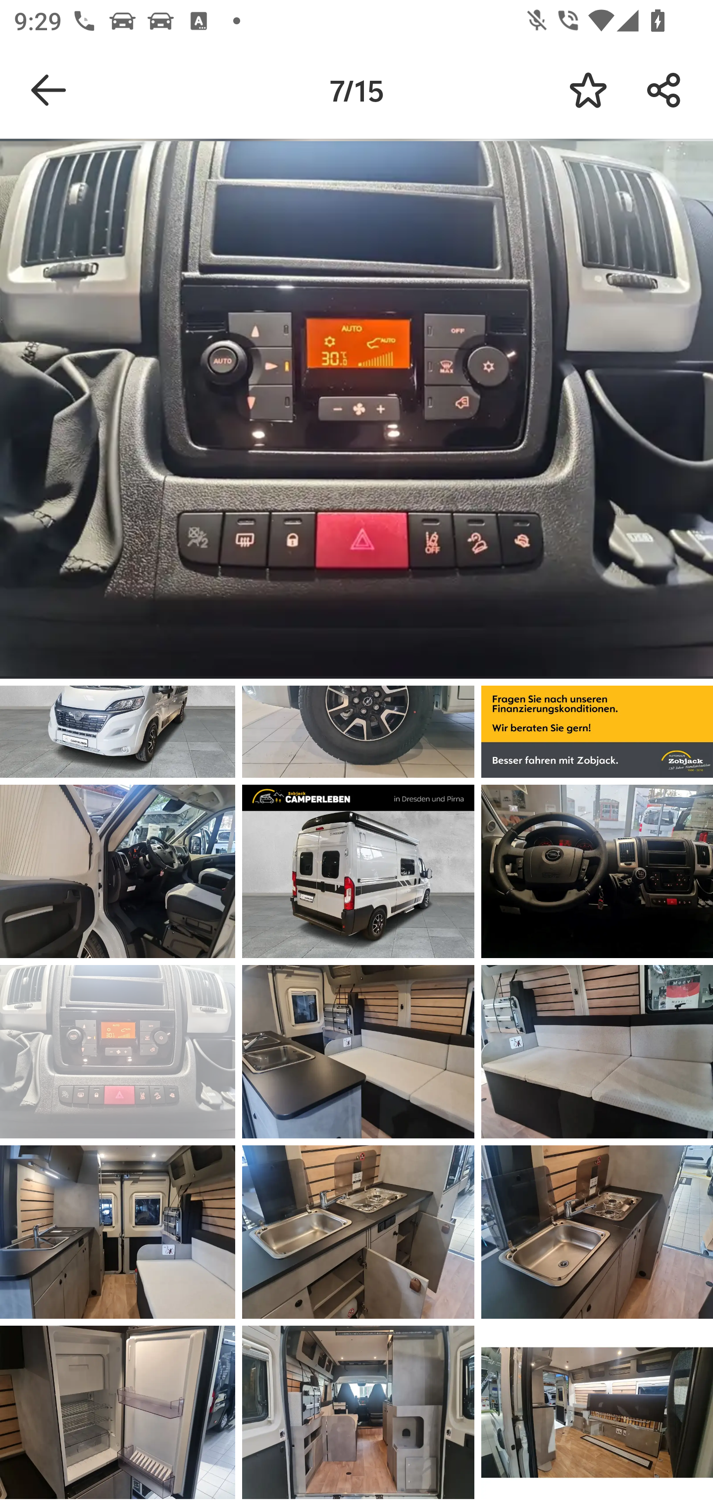 The height and width of the screenshot is (1506, 713). What do you see at coordinates (664, 90) in the screenshot?
I see `share button` at bounding box center [664, 90].